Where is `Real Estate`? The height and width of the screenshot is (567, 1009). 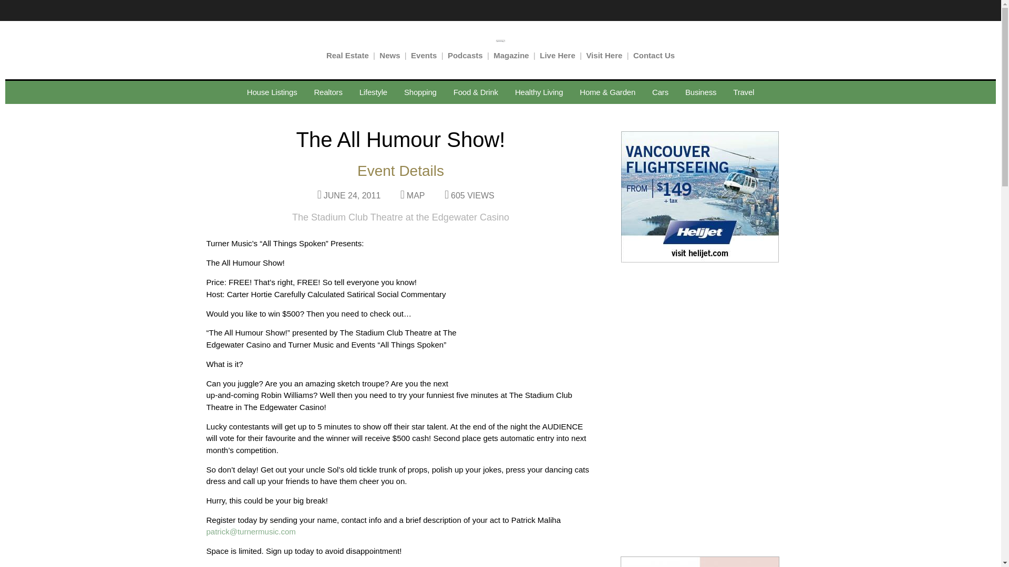 Real Estate is located at coordinates (347, 55).